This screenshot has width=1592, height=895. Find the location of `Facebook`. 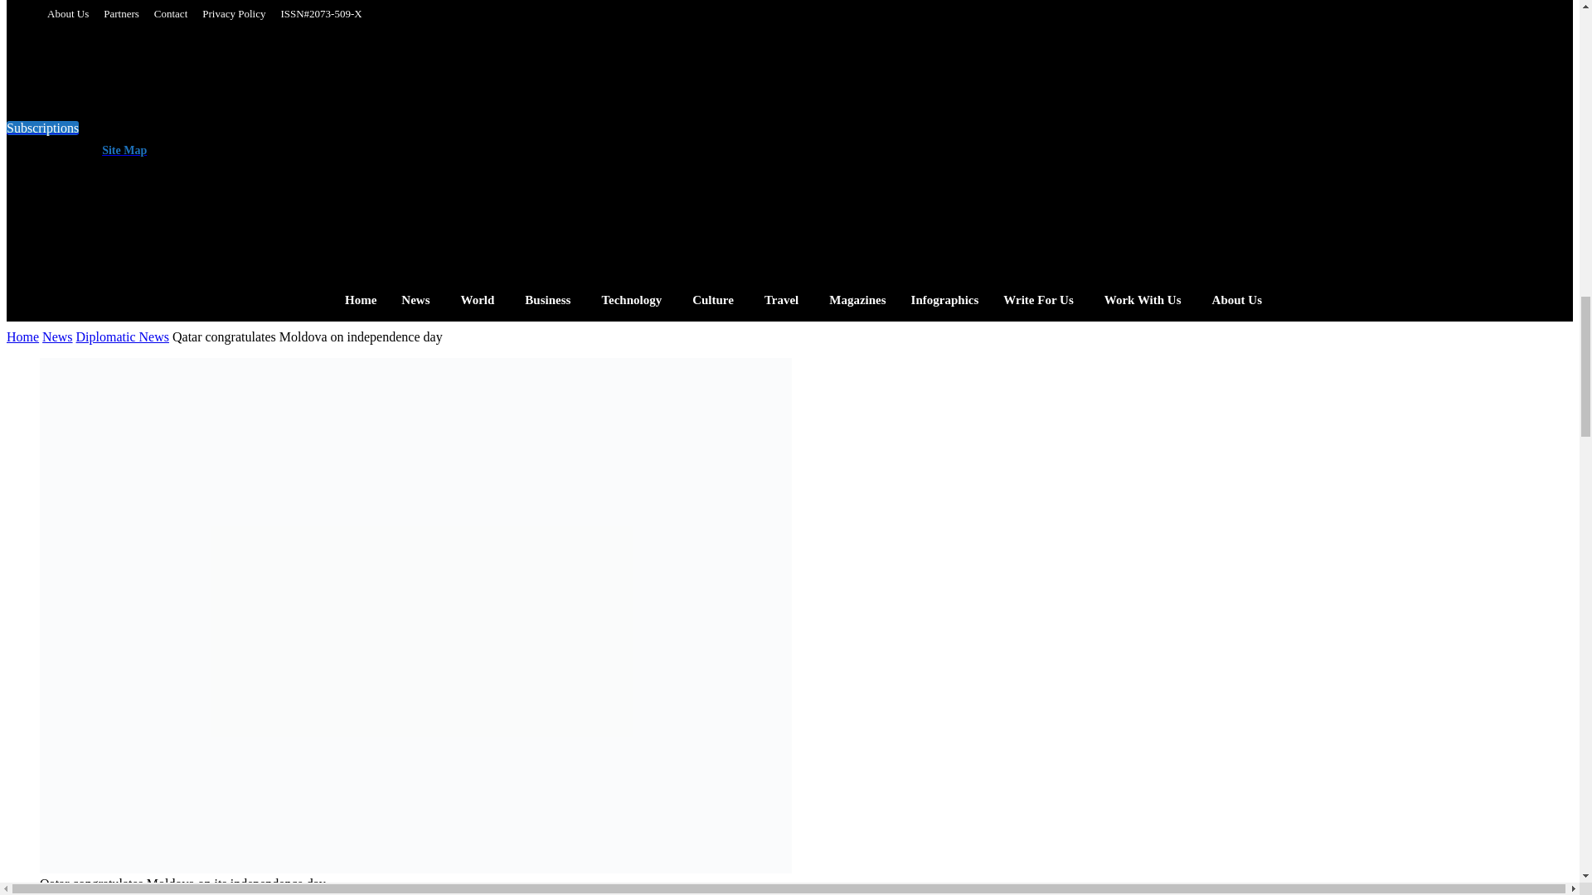

Facebook is located at coordinates (352, 144).